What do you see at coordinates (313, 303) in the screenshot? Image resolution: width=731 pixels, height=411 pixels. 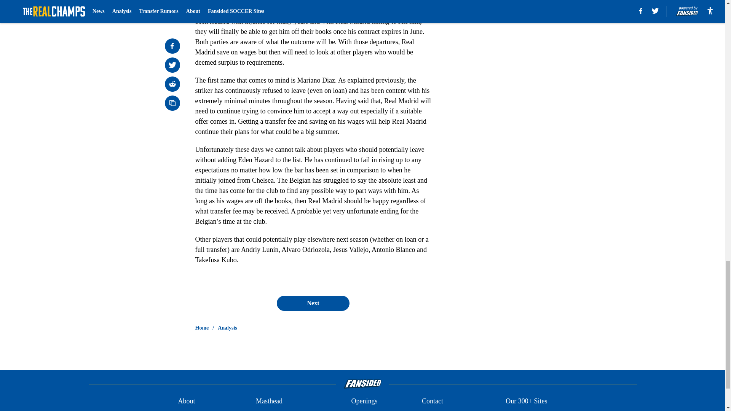 I see `Next` at bounding box center [313, 303].